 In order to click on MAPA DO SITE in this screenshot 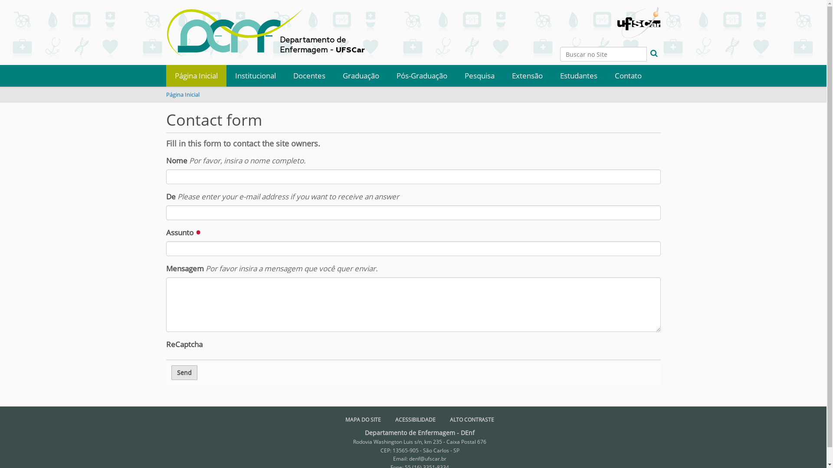, I will do `click(363, 419)`.